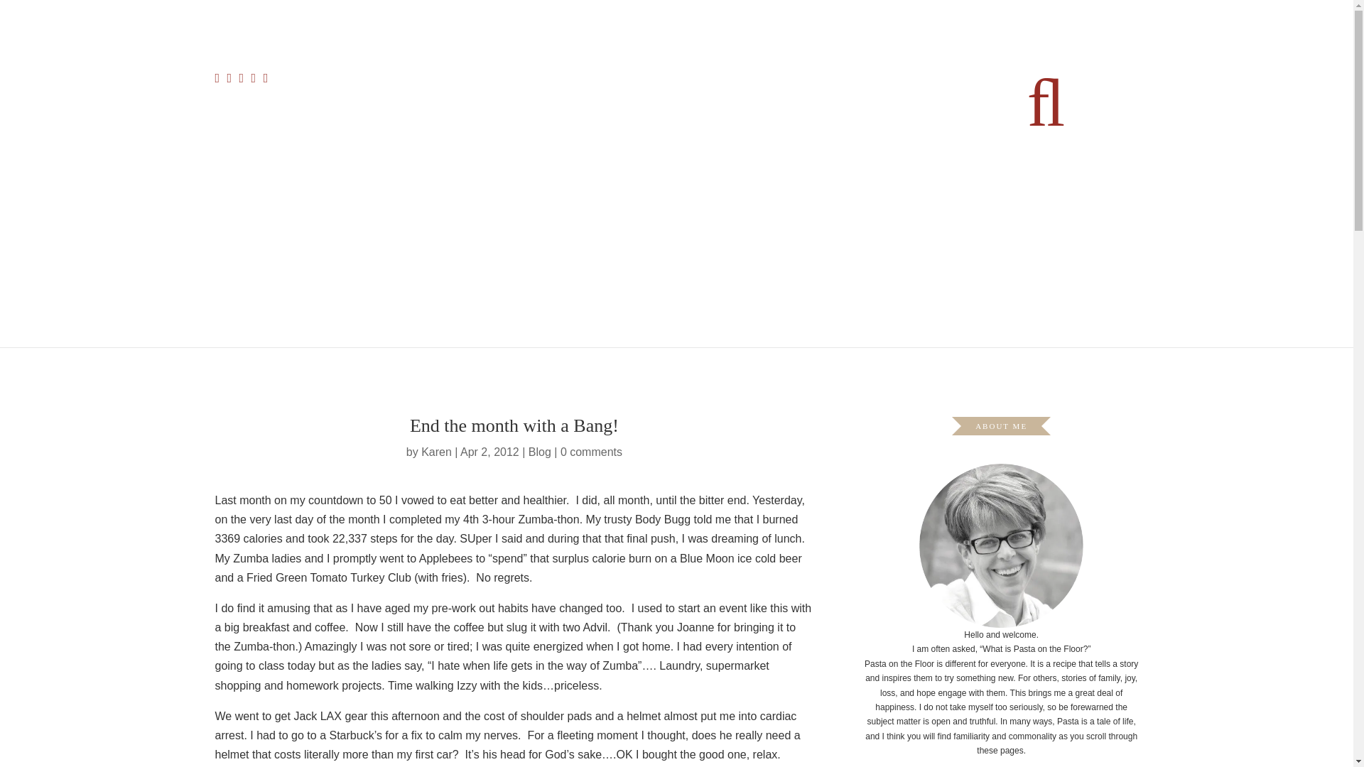  I want to click on Say hello, so click(866, 74).